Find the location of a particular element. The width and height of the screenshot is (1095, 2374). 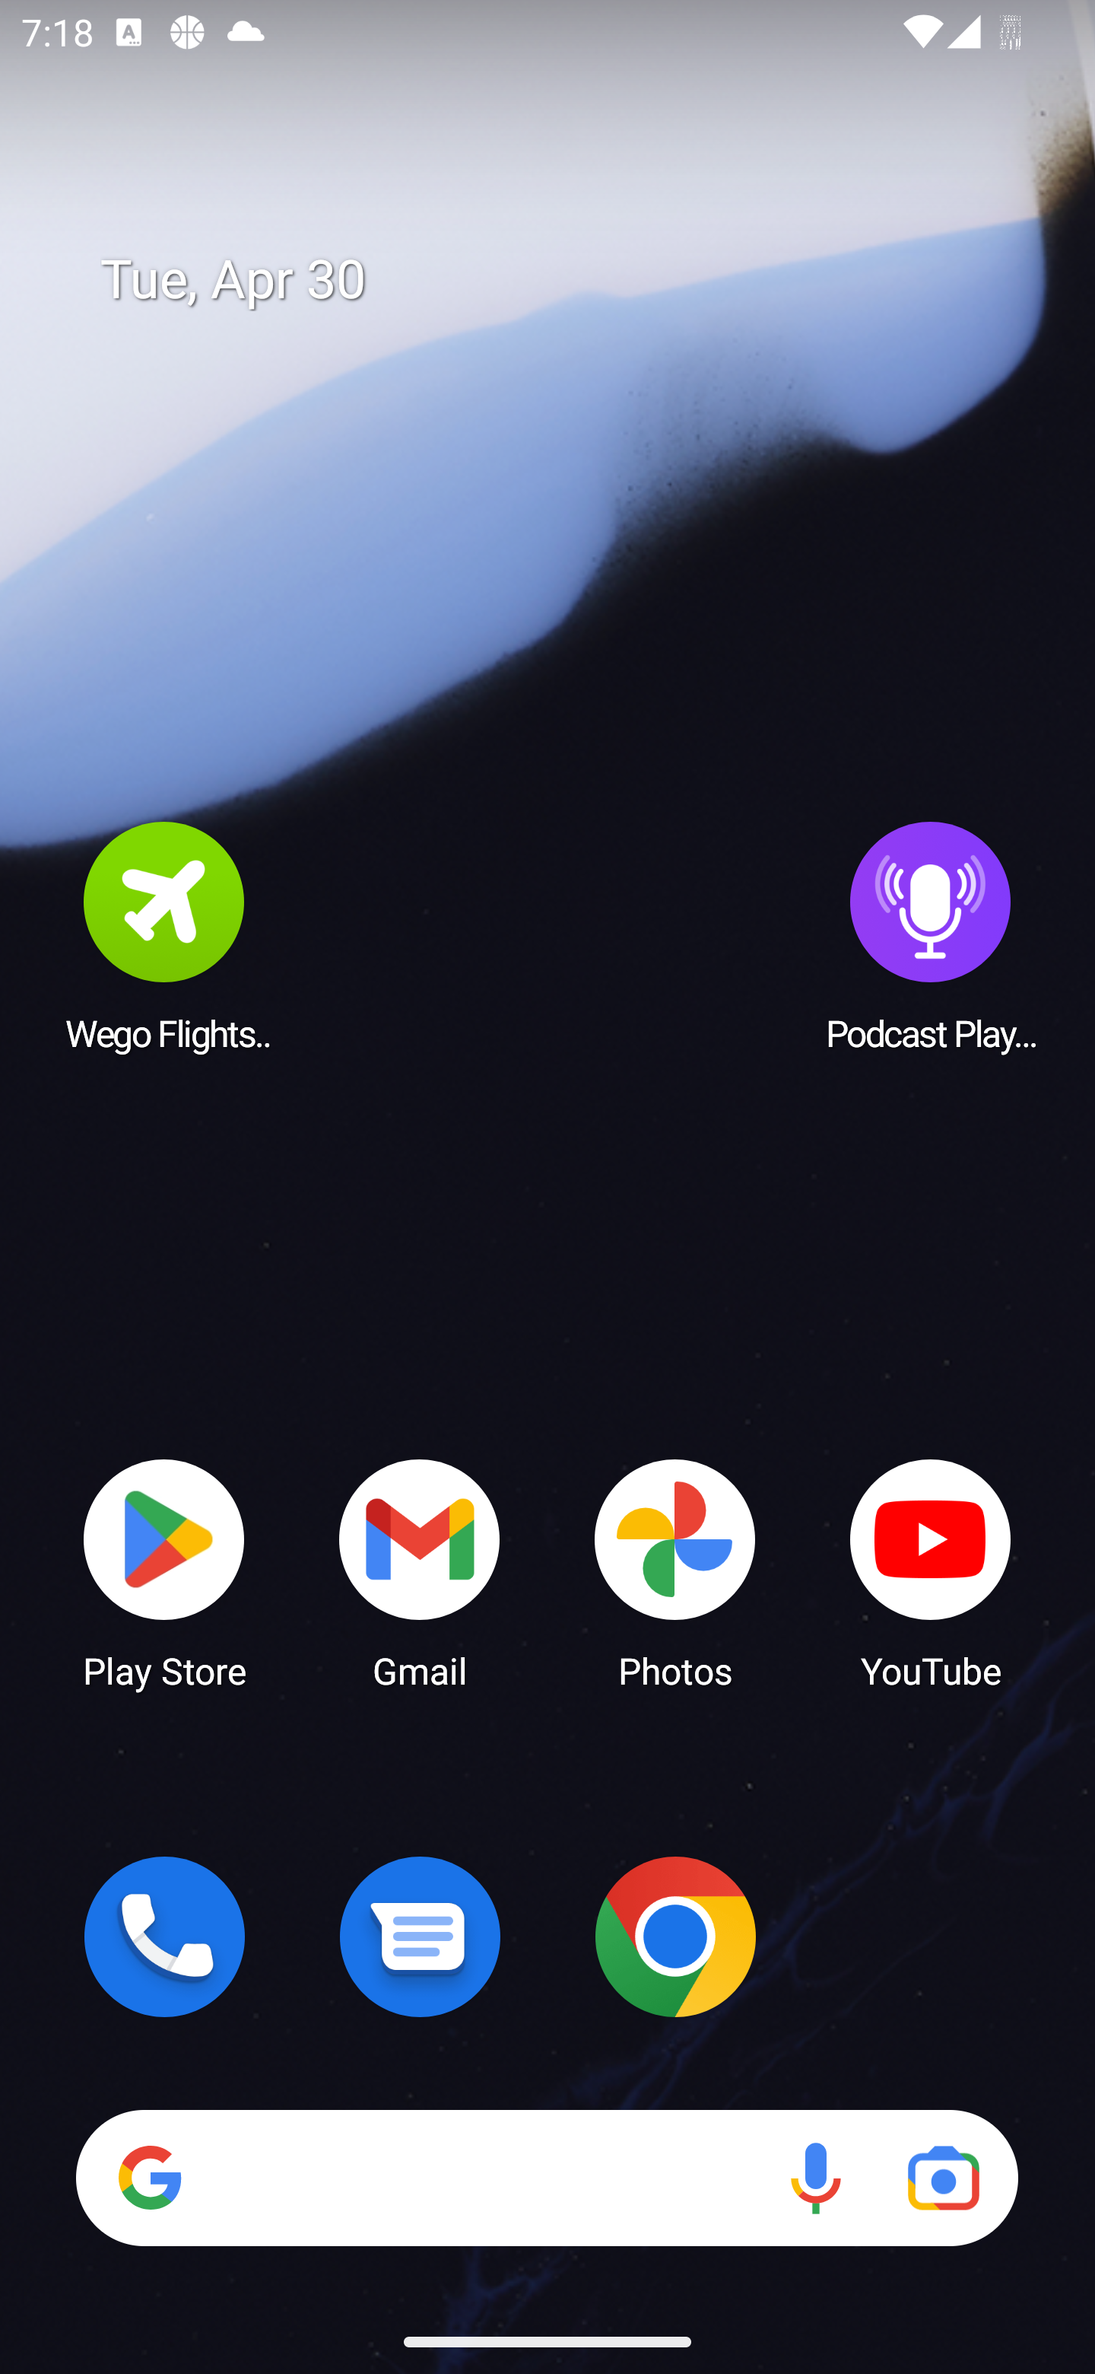

Gmail is located at coordinates (420, 1572).